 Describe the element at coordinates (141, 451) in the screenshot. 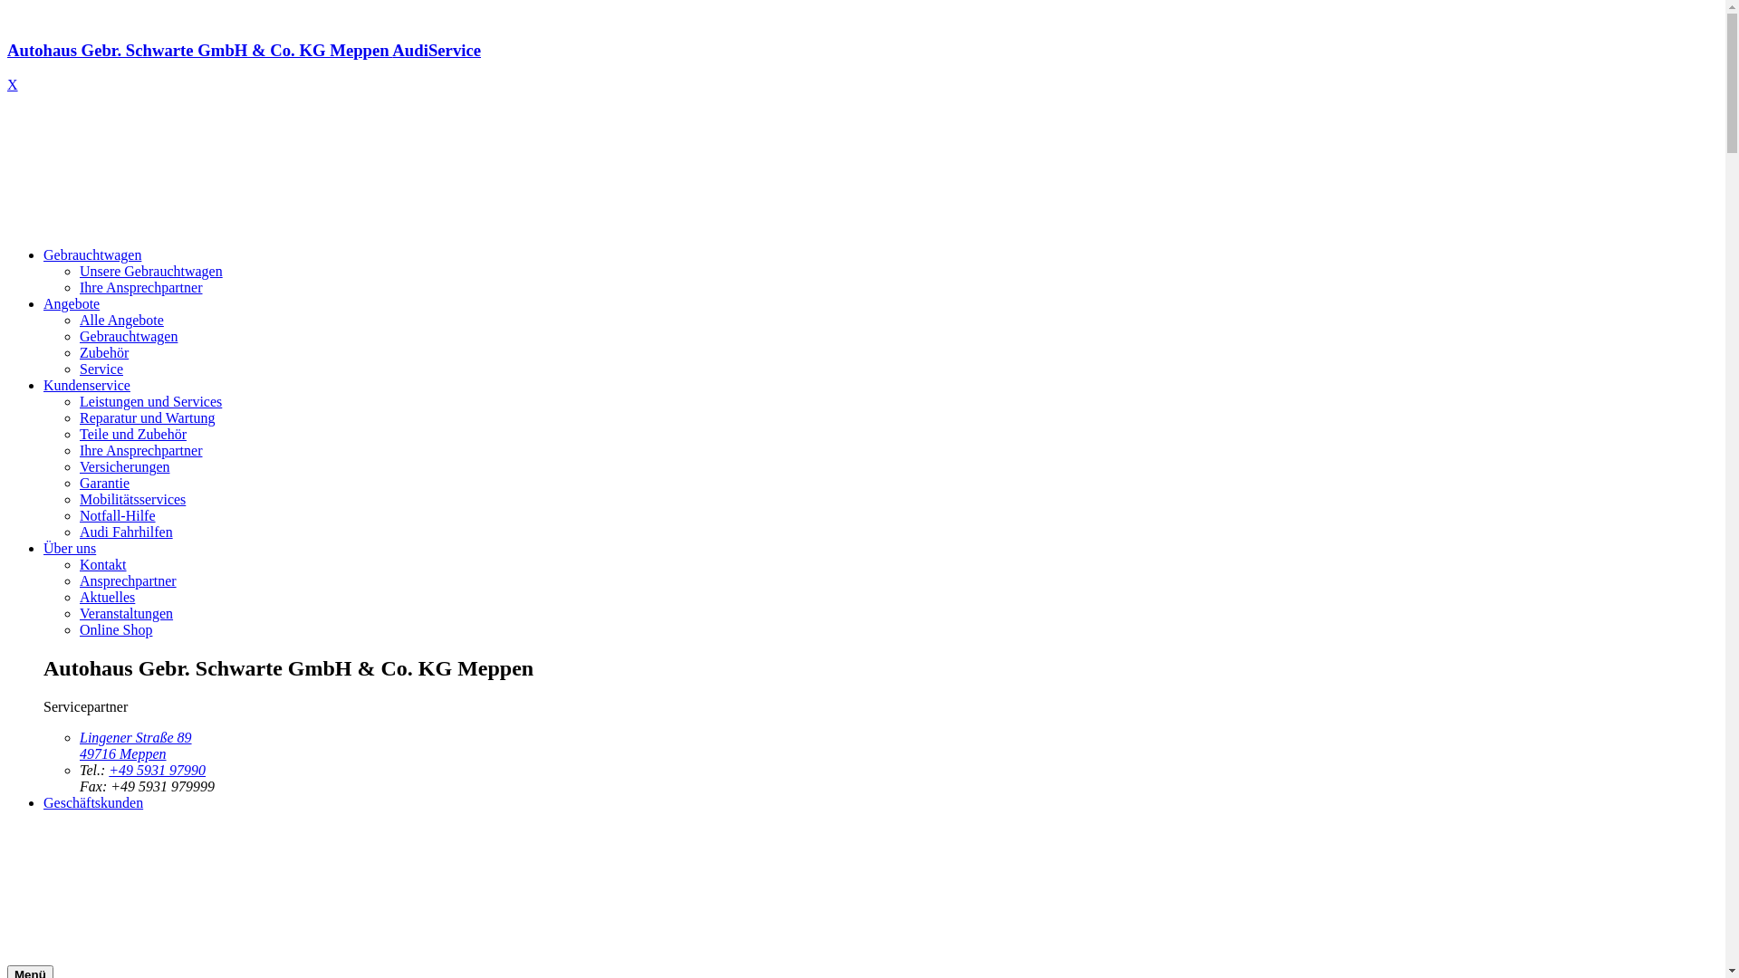

I see `Ihre Ansprechpartner` at that location.